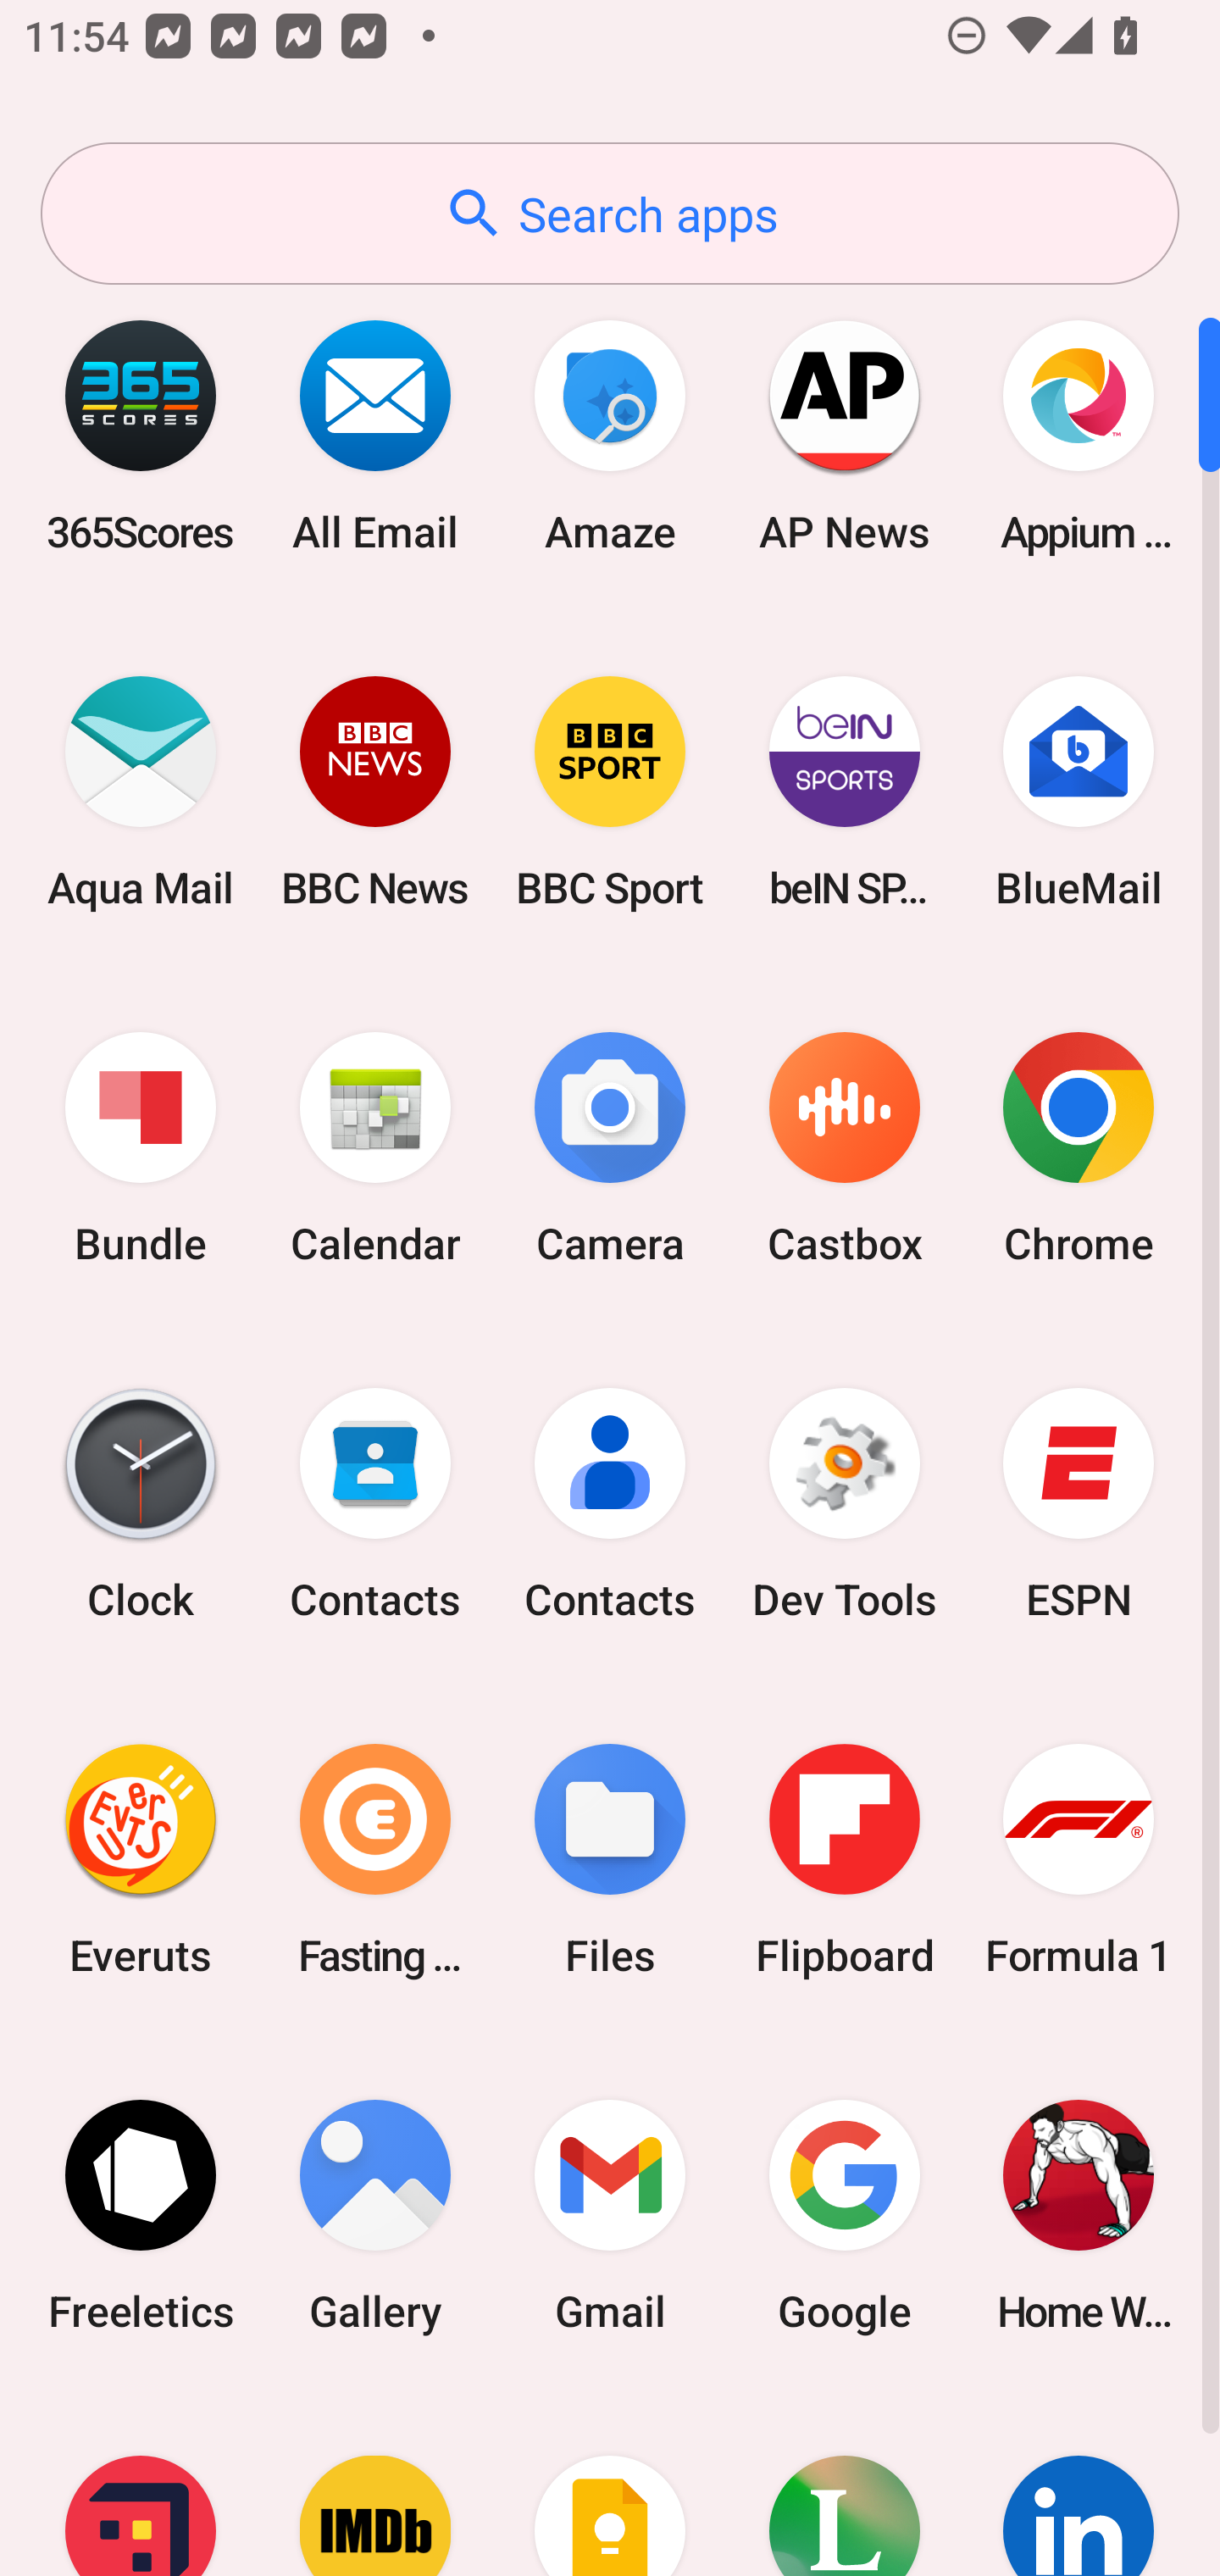  Describe the element at coordinates (844, 791) in the screenshot. I see `beIN SPORTS` at that location.